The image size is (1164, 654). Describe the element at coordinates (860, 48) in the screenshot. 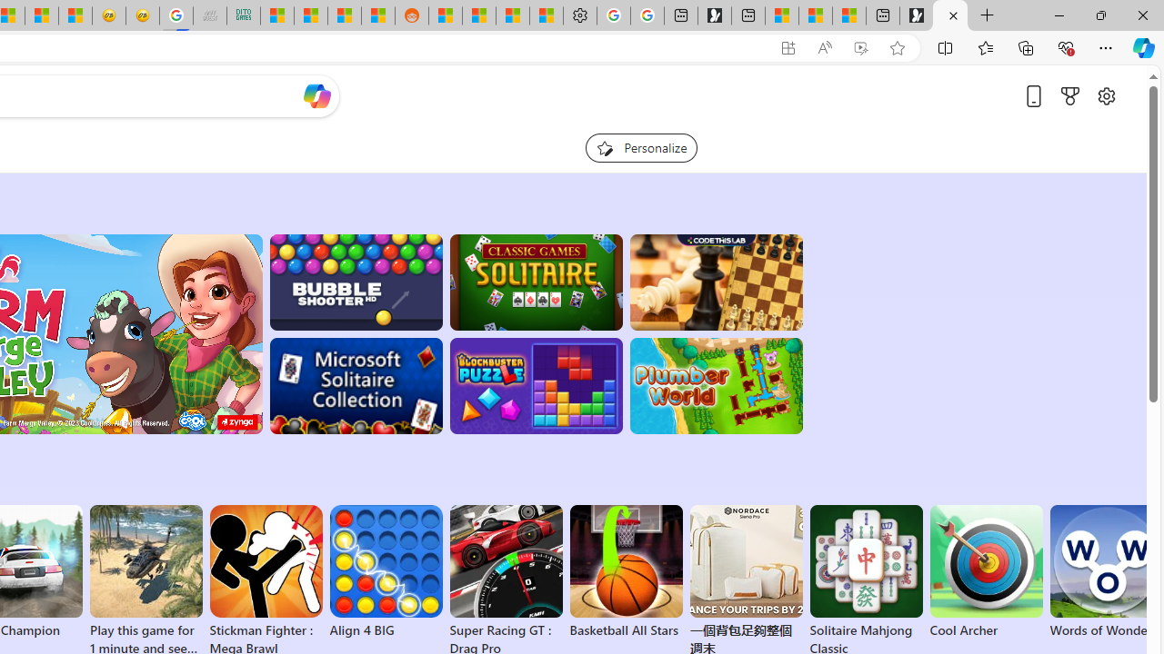

I see `Enhance video` at that location.